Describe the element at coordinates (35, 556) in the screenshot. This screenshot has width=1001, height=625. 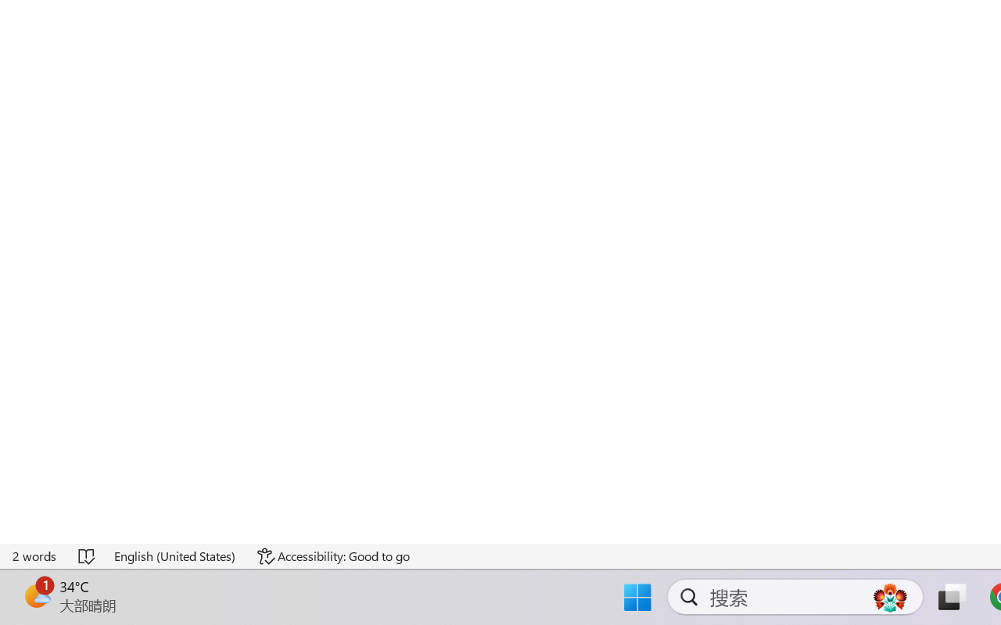
I see `Word Count 2 words` at that location.